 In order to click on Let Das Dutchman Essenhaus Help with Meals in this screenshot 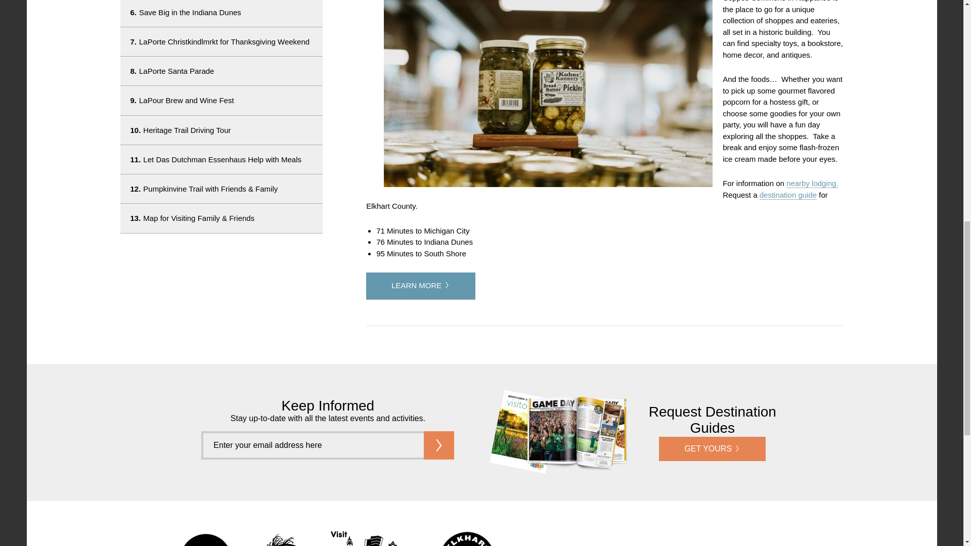, I will do `click(222, 160)`.